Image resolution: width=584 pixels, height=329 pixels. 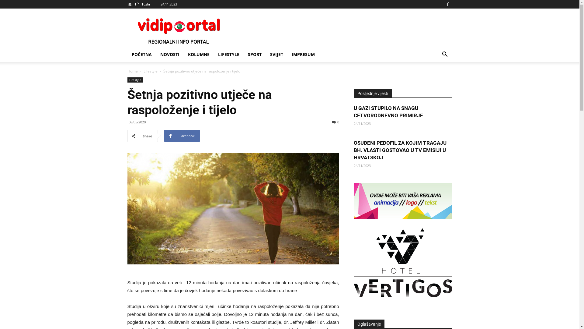 I want to click on Lifestyle, so click(x=135, y=80).